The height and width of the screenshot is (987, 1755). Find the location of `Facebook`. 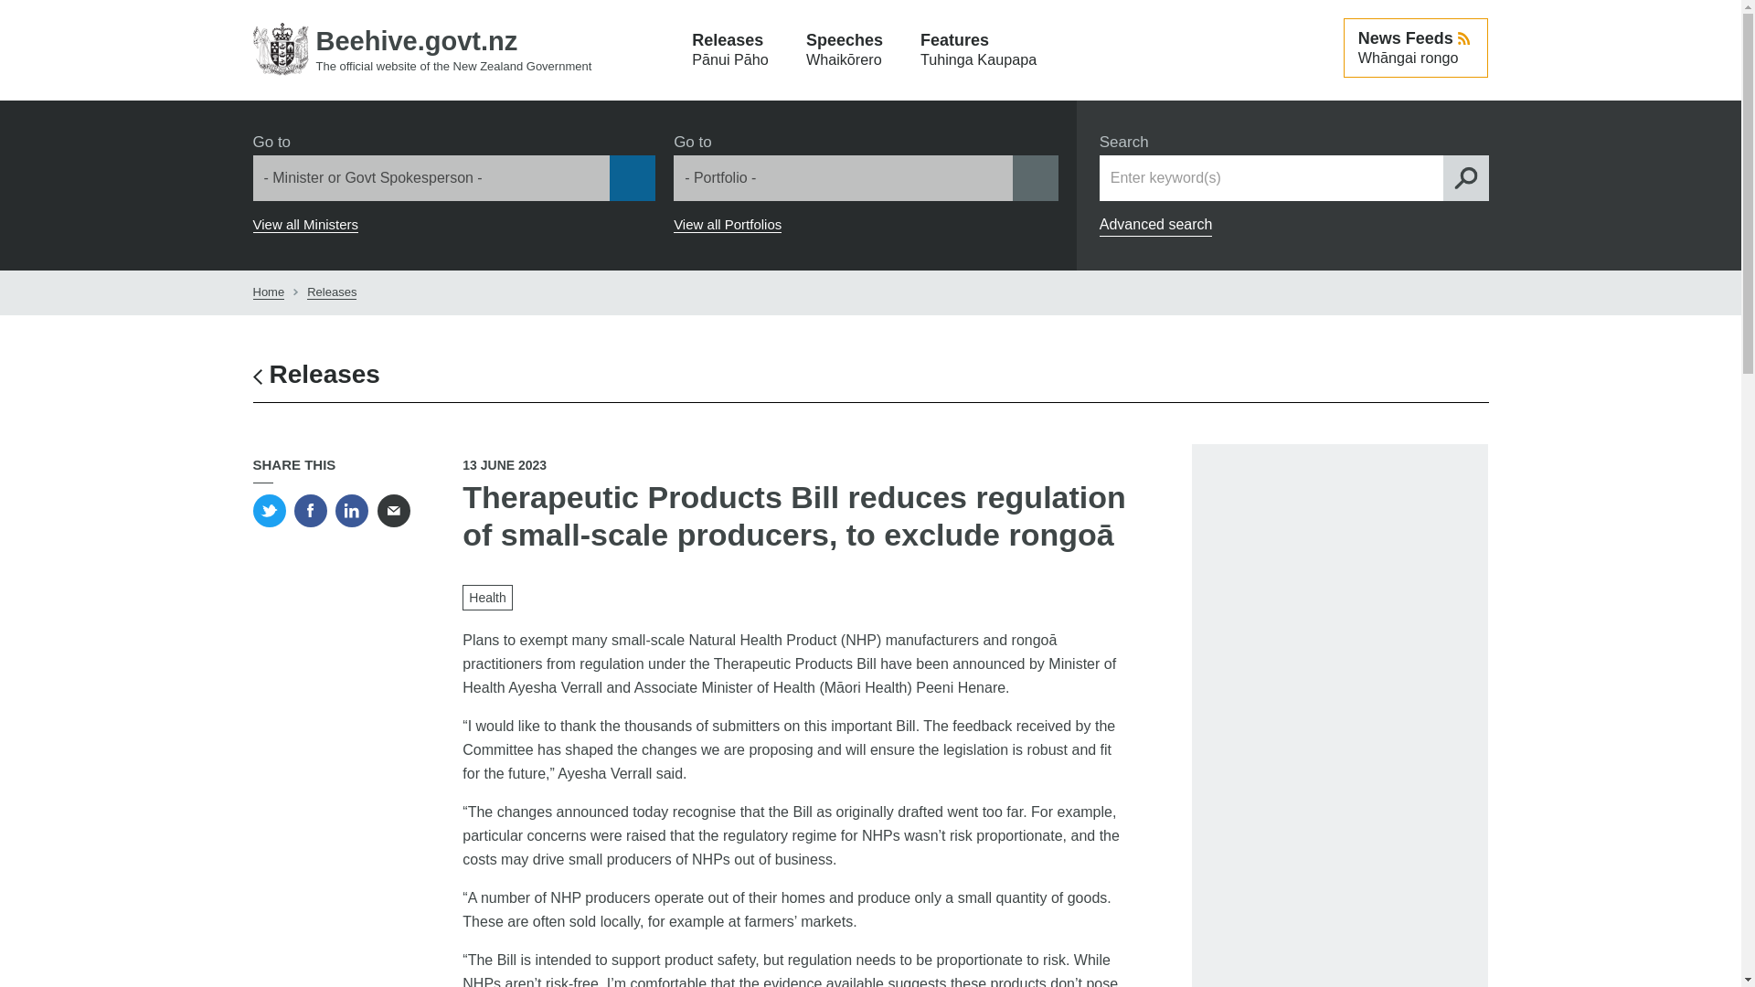

Facebook is located at coordinates (311, 510).